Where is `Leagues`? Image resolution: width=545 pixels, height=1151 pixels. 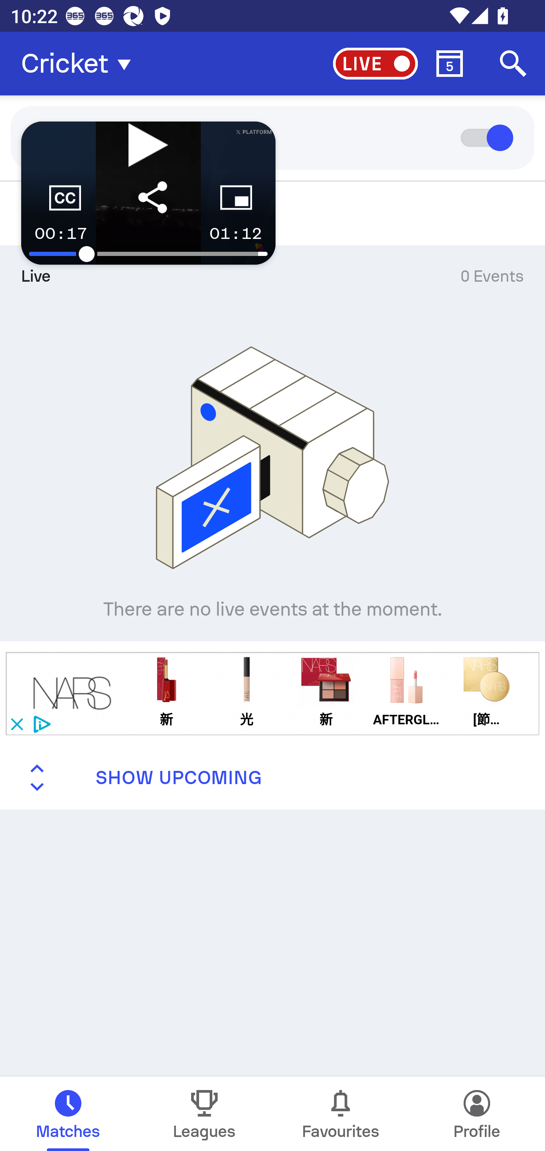 Leagues is located at coordinates (204, 1114).